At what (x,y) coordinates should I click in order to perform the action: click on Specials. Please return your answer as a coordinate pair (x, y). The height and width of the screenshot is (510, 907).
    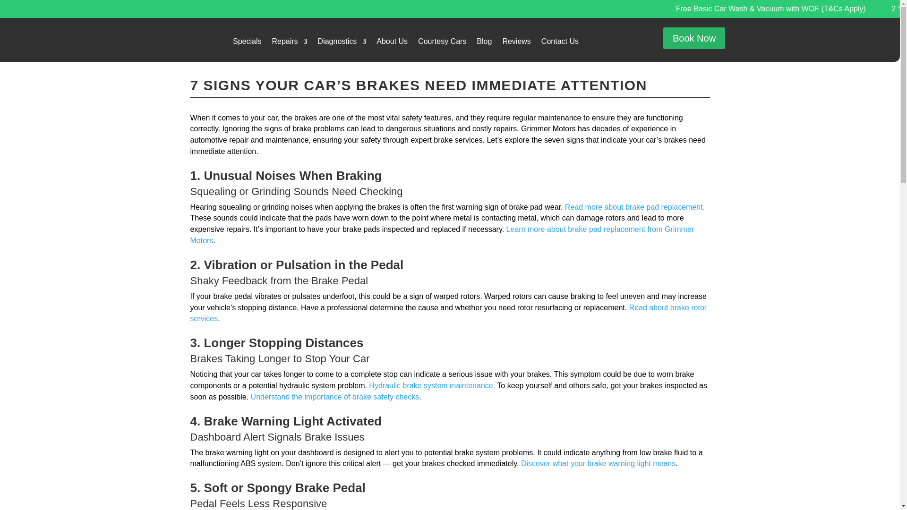
    Looking at the image, I should click on (247, 43).